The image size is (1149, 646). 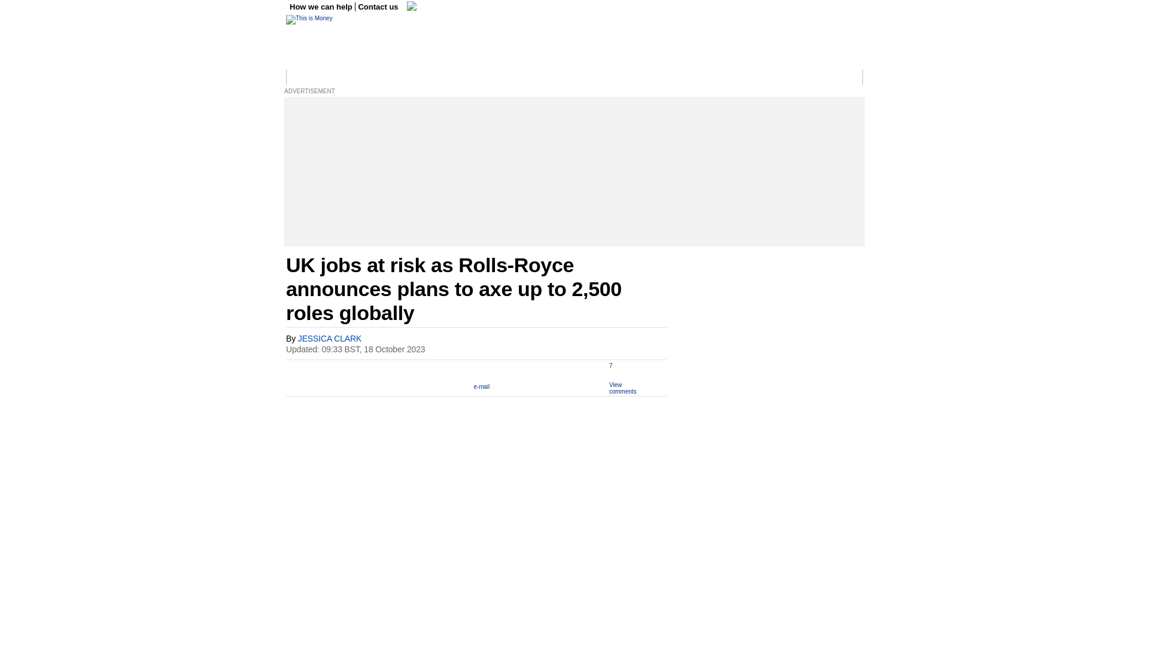 I want to click on Money Home, so click(x=311, y=77).